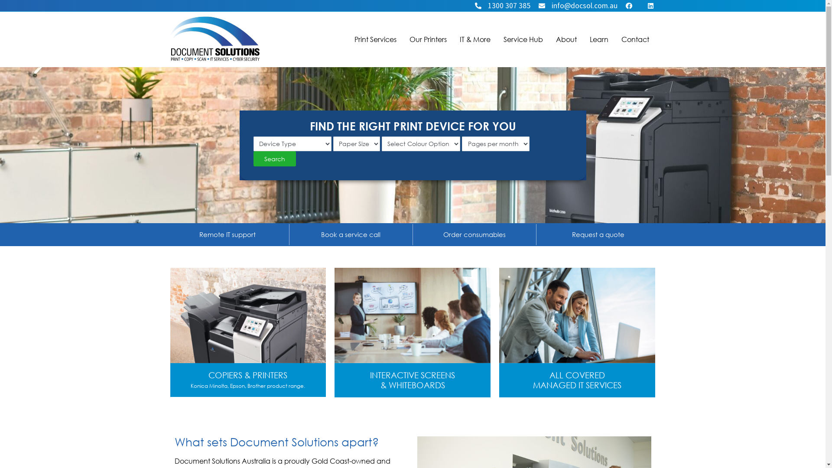  I want to click on IT & More, so click(475, 39).